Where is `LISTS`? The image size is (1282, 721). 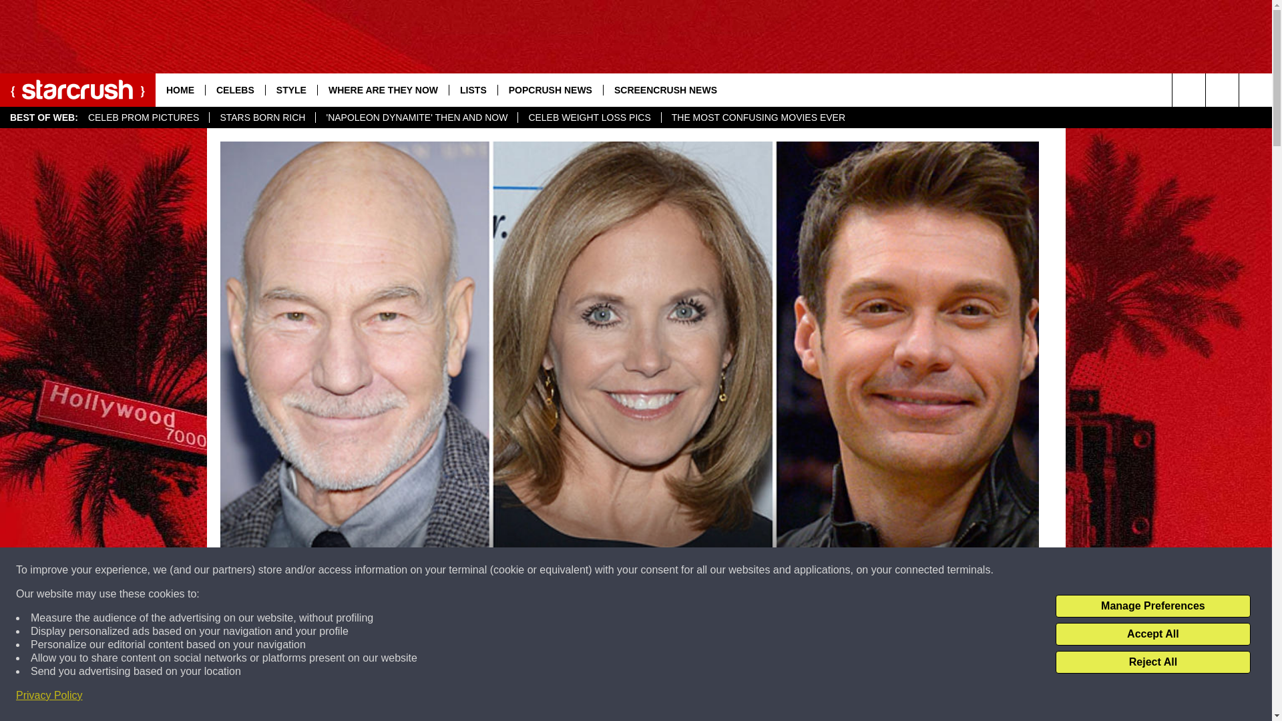 LISTS is located at coordinates (473, 89).